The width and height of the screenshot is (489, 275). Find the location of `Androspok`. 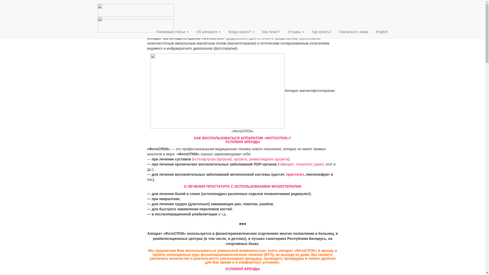

Androspok is located at coordinates (136, 19).